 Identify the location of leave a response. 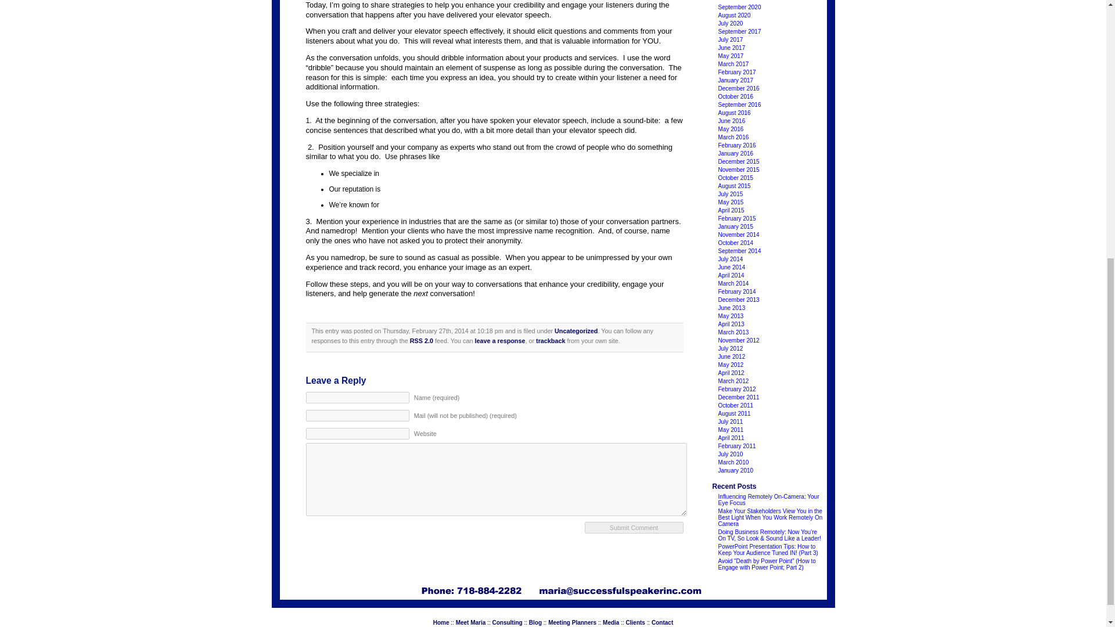
(499, 340).